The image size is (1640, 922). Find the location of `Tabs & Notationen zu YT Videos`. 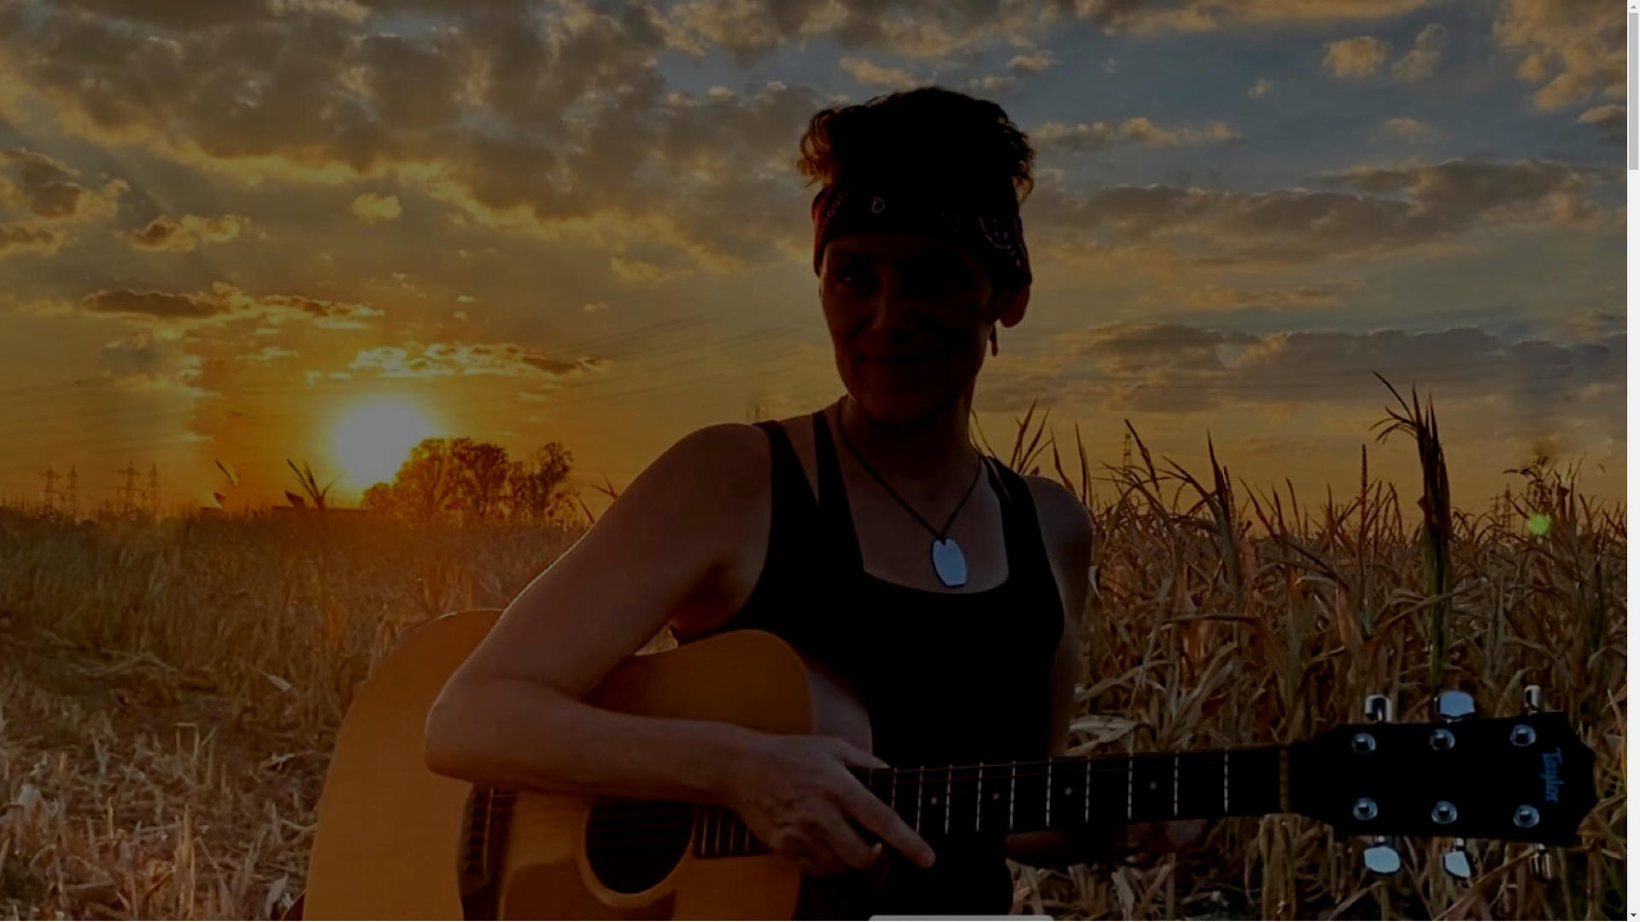

Tabs & Notationen zu YT Videos is located at coordinates (132, 726).